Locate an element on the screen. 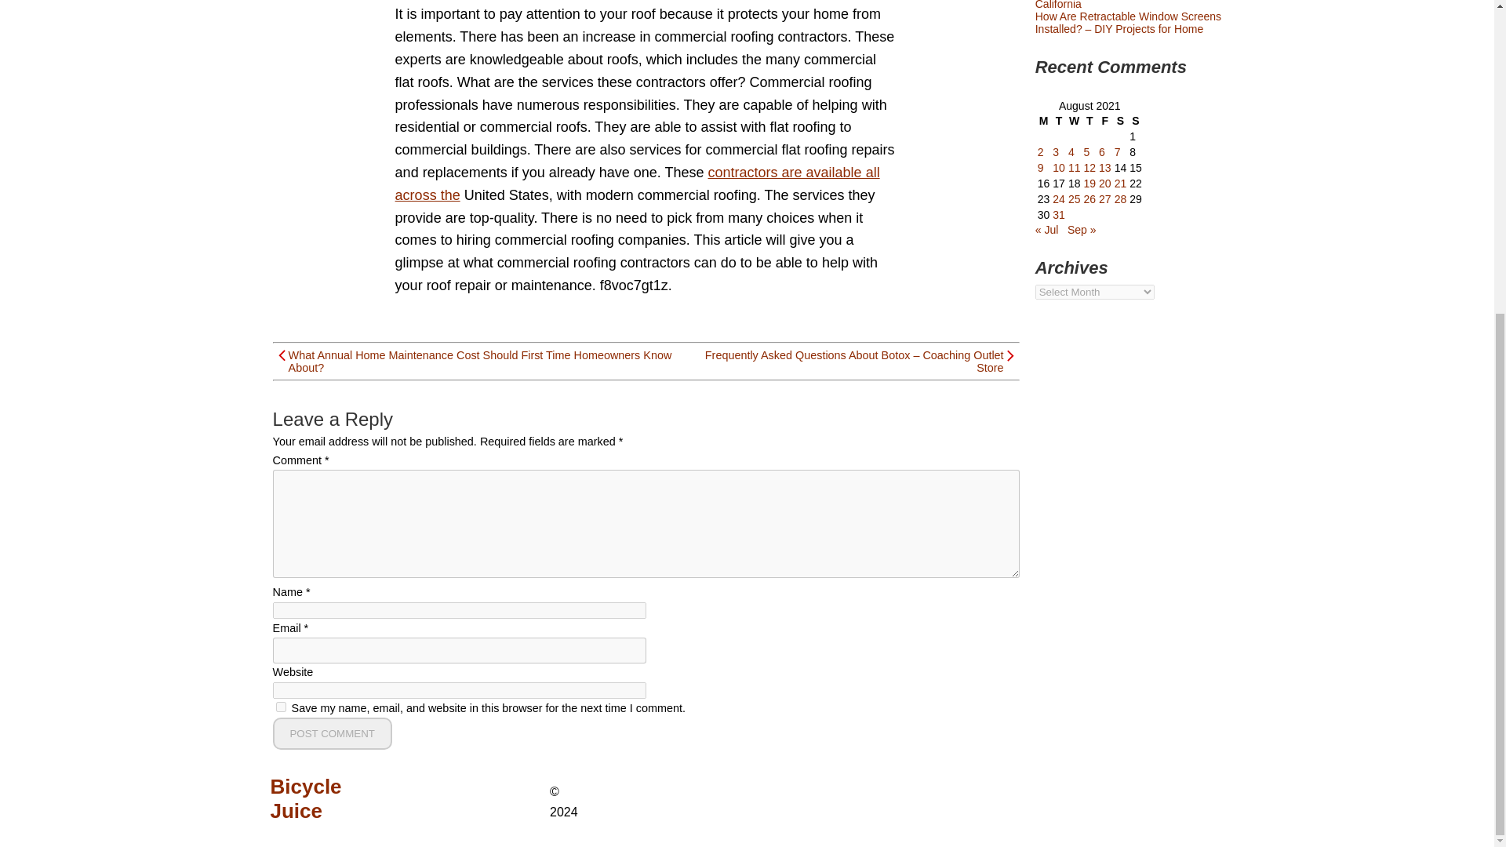 The image size is (1506, 847). 6 is located at coordinates (1102, 151).